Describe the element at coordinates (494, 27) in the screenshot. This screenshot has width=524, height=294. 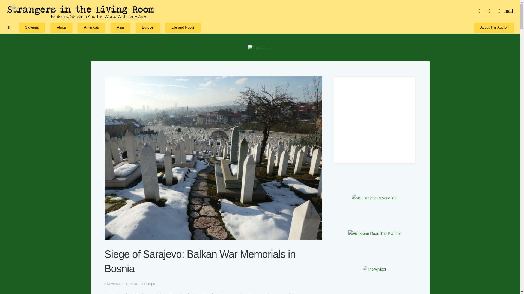
I see `About The Author` at that location.